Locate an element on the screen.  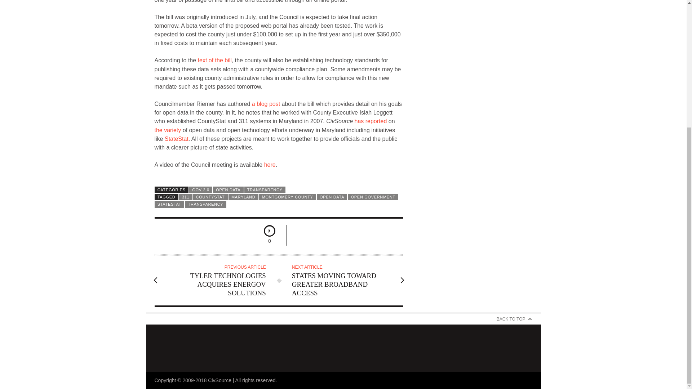
View all posts in Transparency is located at coordinates (265, 189).